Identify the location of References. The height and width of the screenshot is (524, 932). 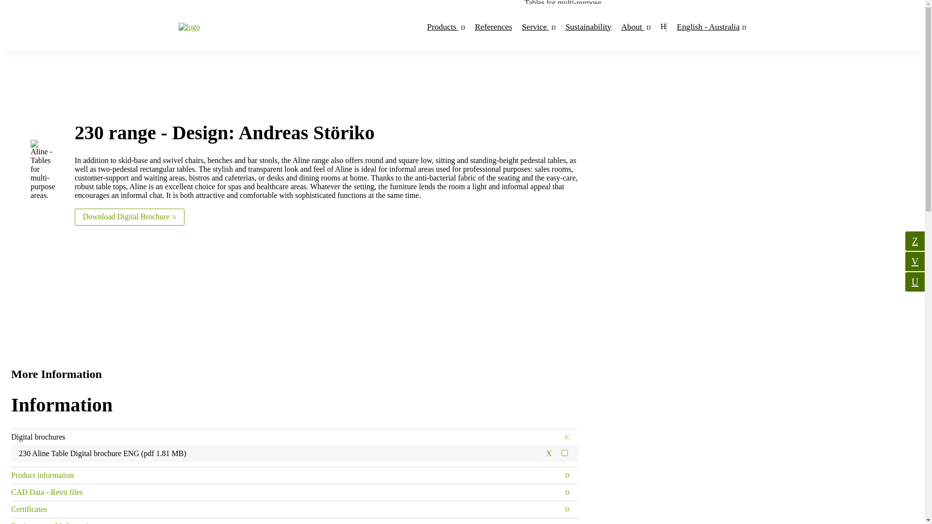
(493, 27).